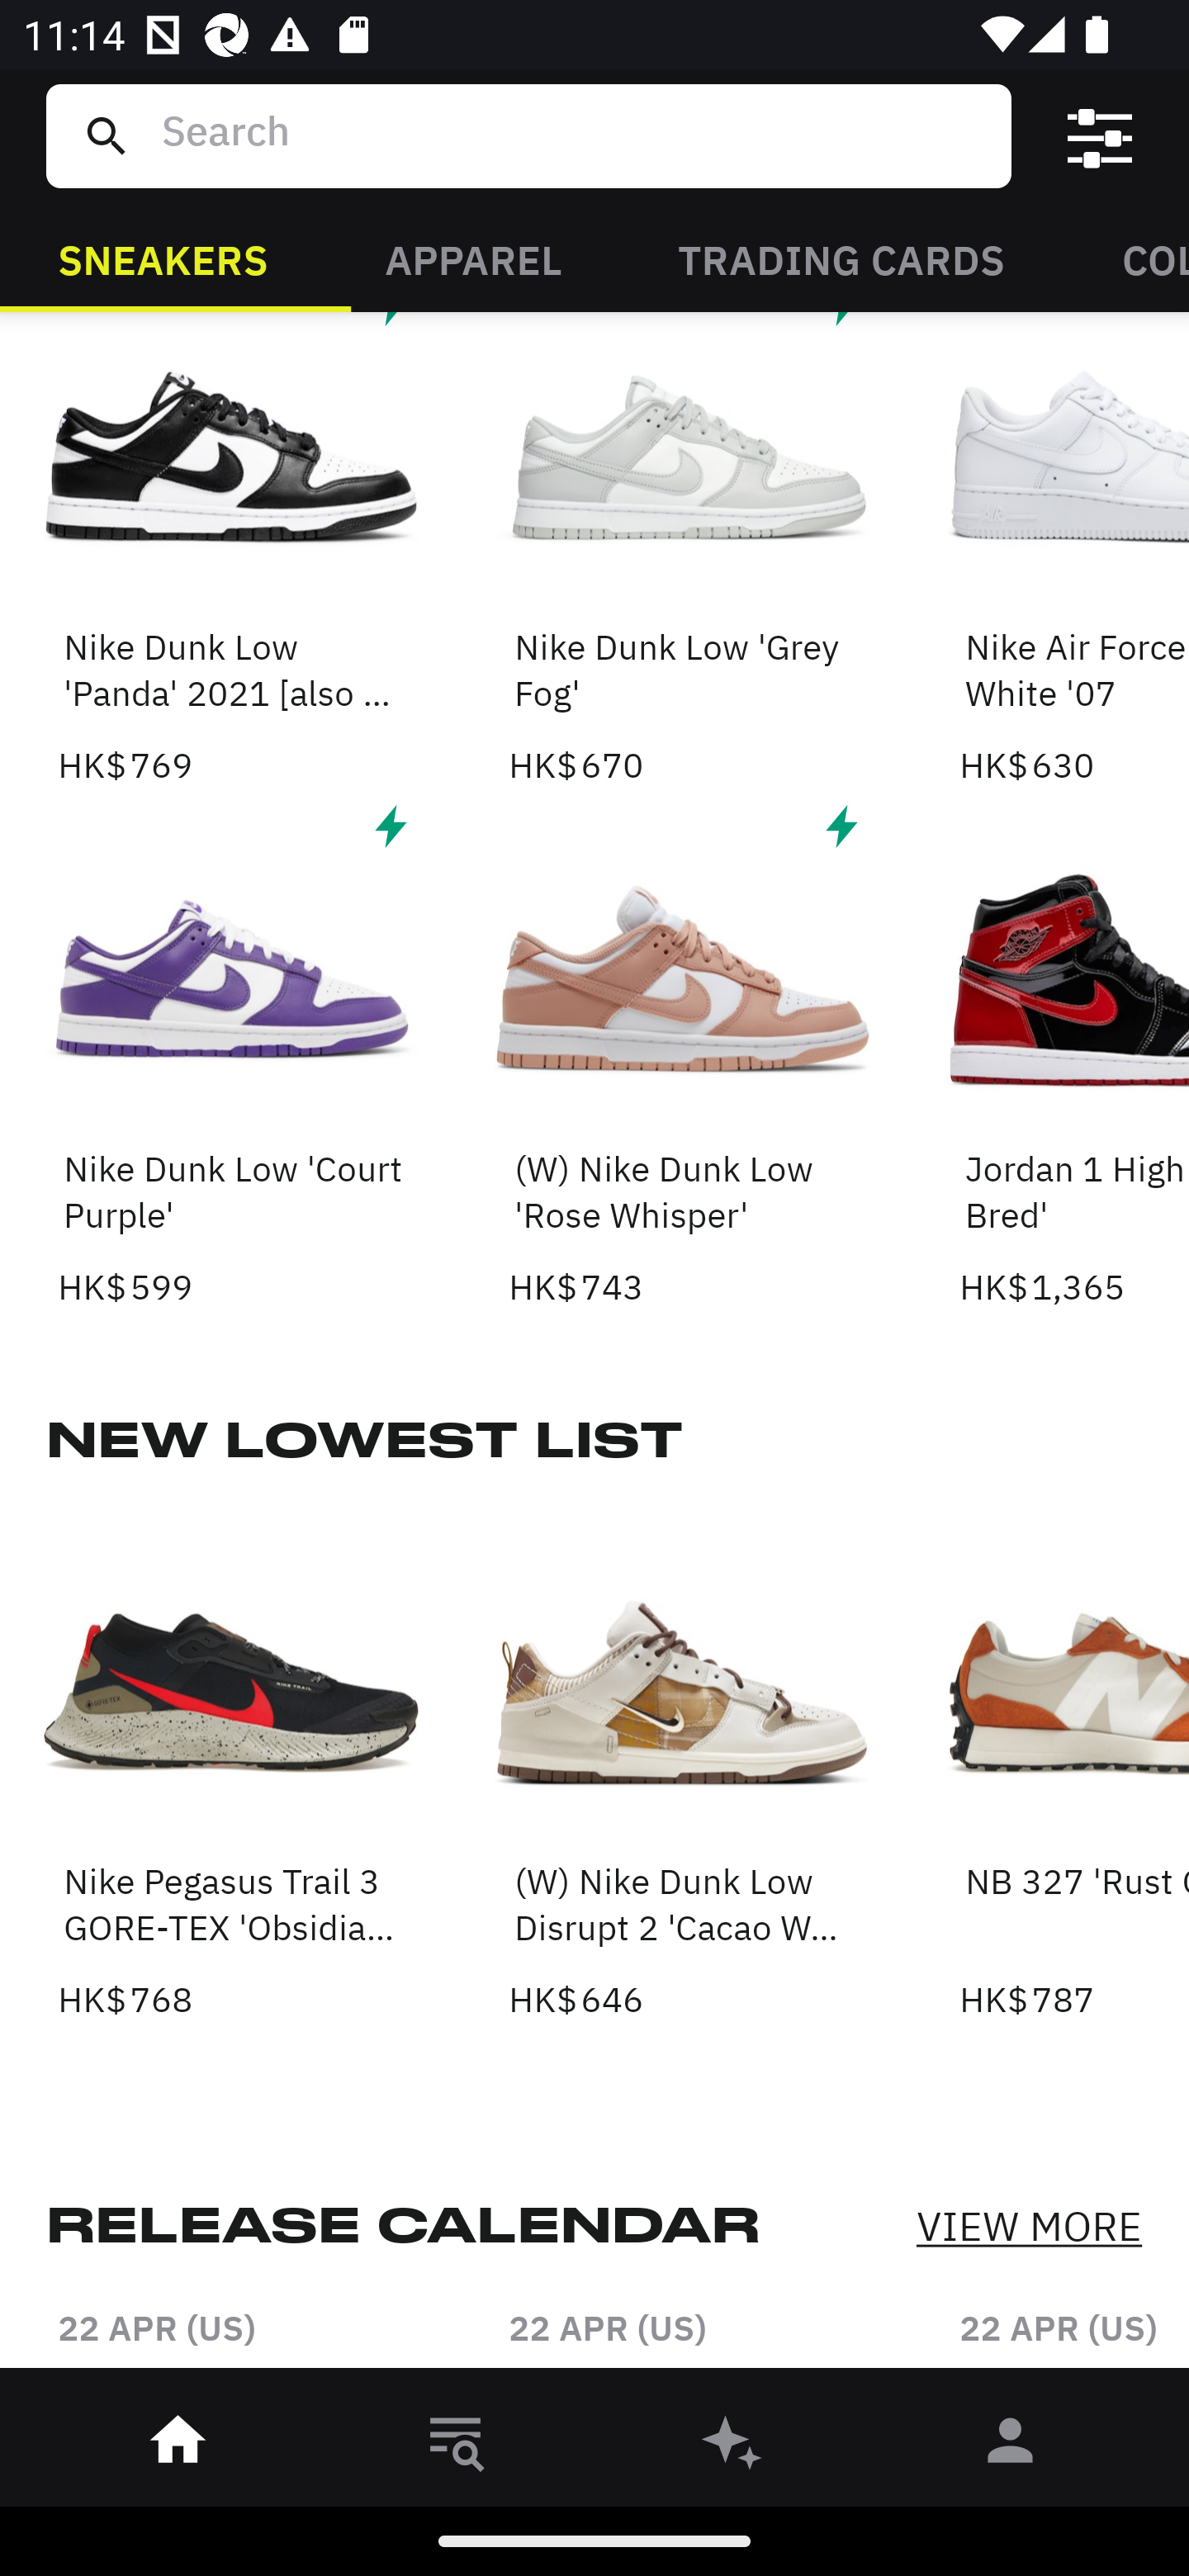 This screenshot has width=1189, height=2576. I want to click on Search, so click(574, 135).